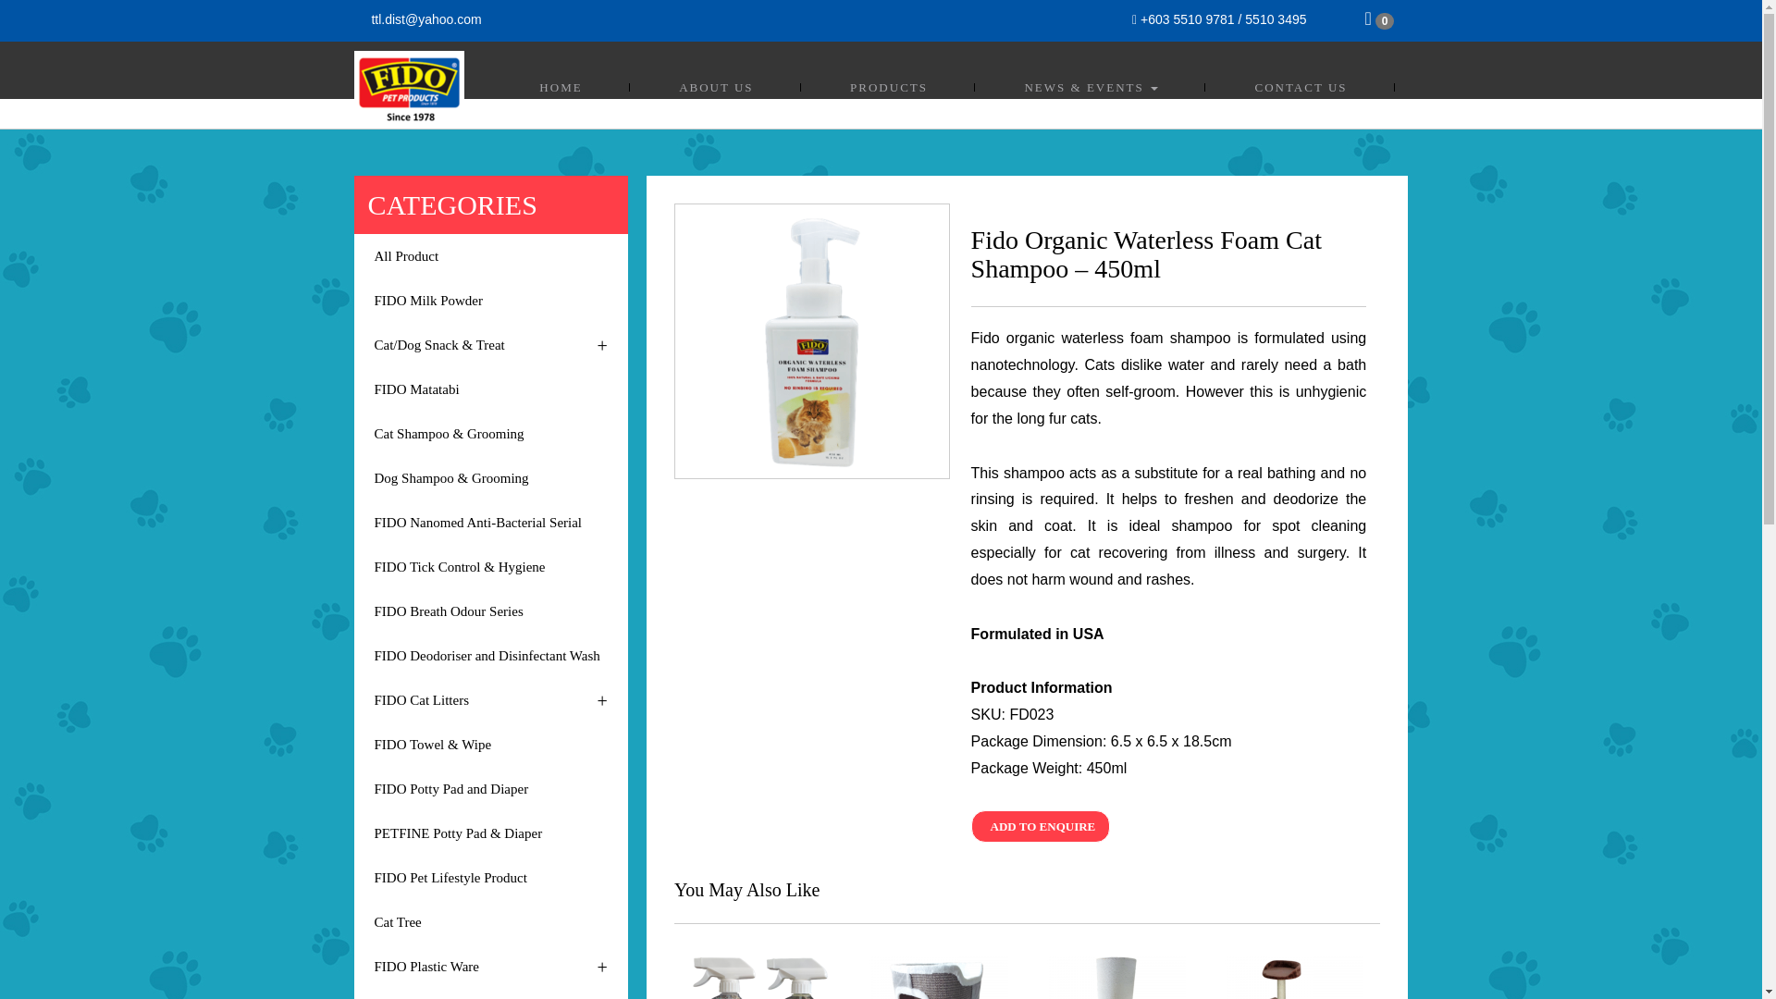 The image size is (1776, 999). Describe the element at coordinates (1116, 977) in the screenshot. I see `Read more Cat Tree Scratcher - QQ80692` at that location.